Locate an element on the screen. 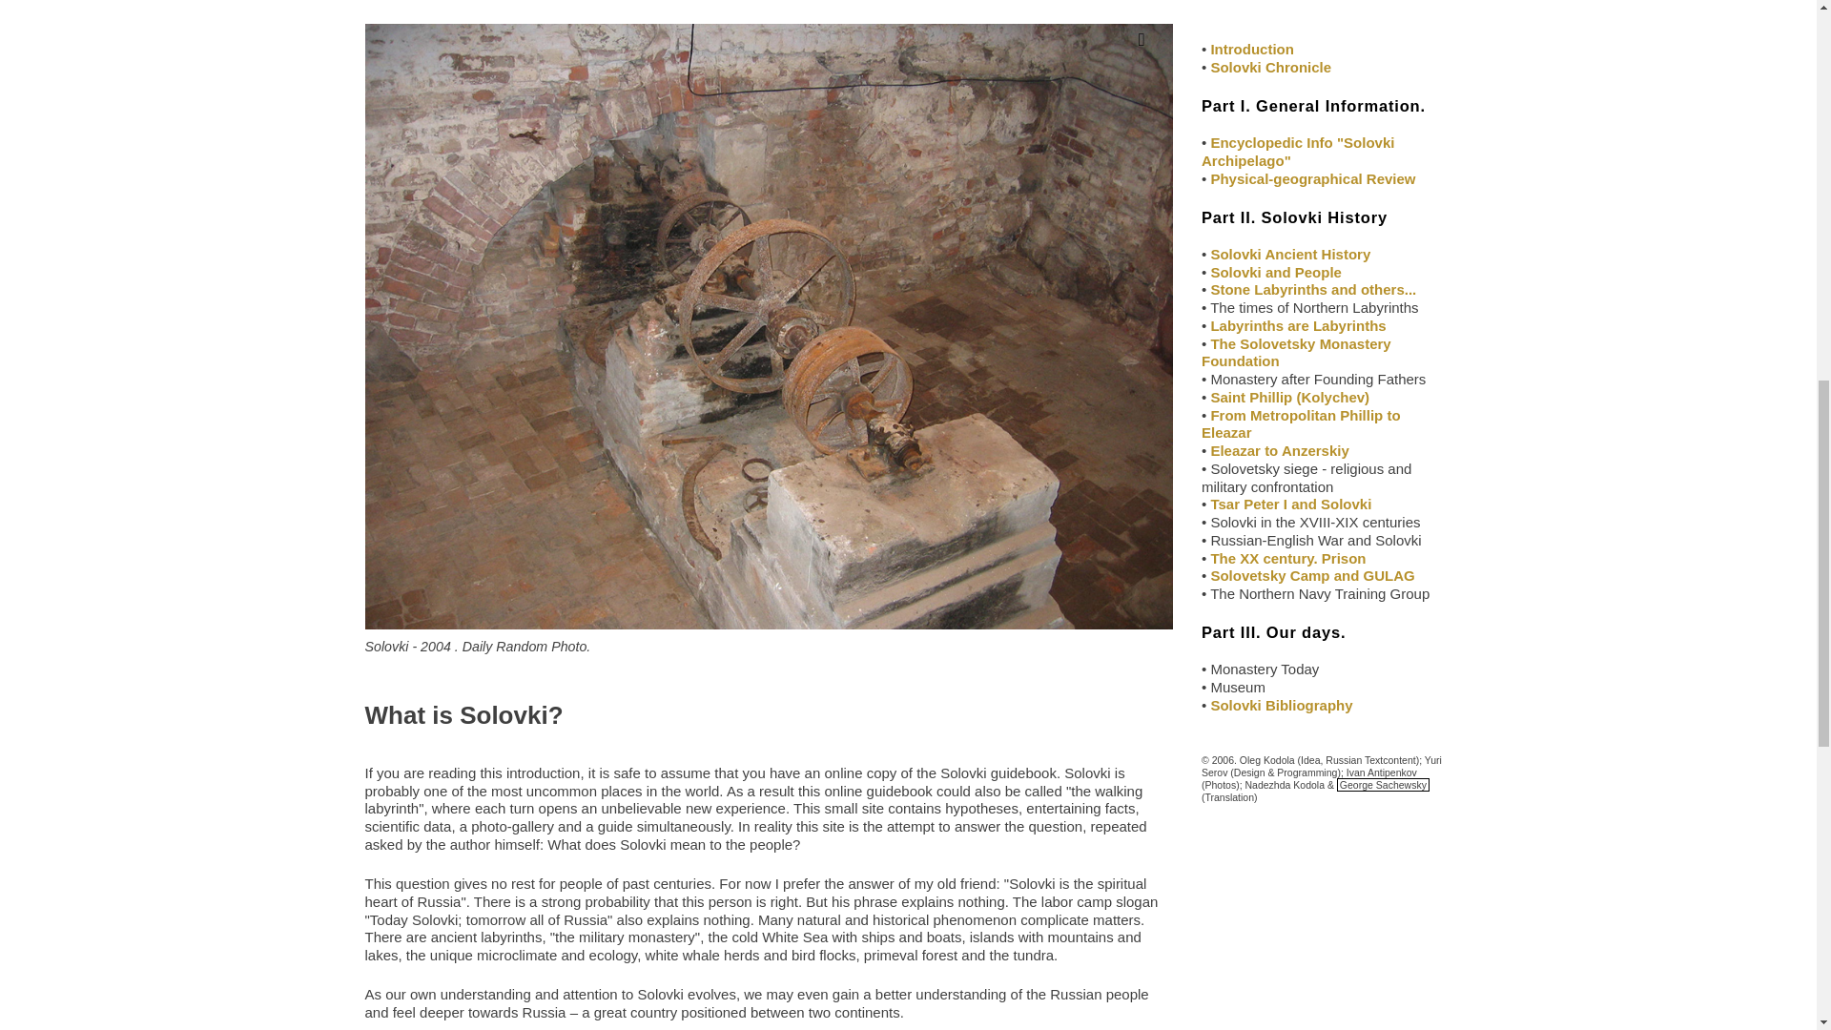  Stone Labyrinths and others... is located at coordinates (1312, 289).